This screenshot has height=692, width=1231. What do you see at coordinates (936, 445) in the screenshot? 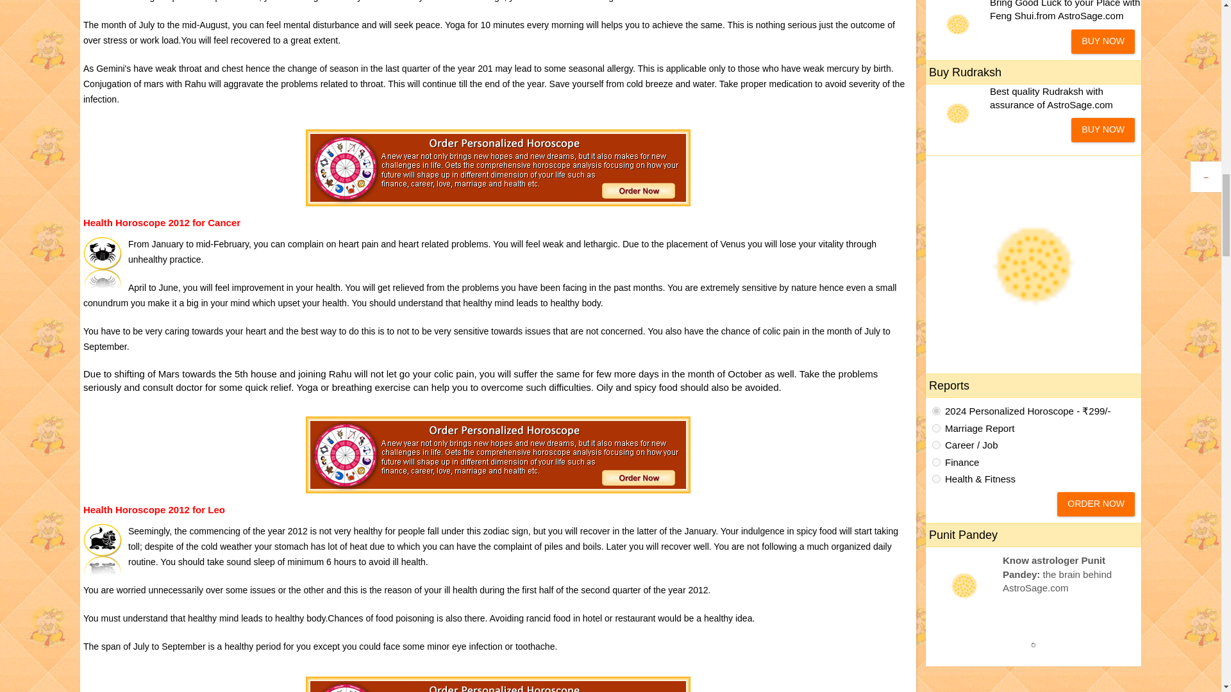
I see `career-job-new2` at bounding box center [936, 445].